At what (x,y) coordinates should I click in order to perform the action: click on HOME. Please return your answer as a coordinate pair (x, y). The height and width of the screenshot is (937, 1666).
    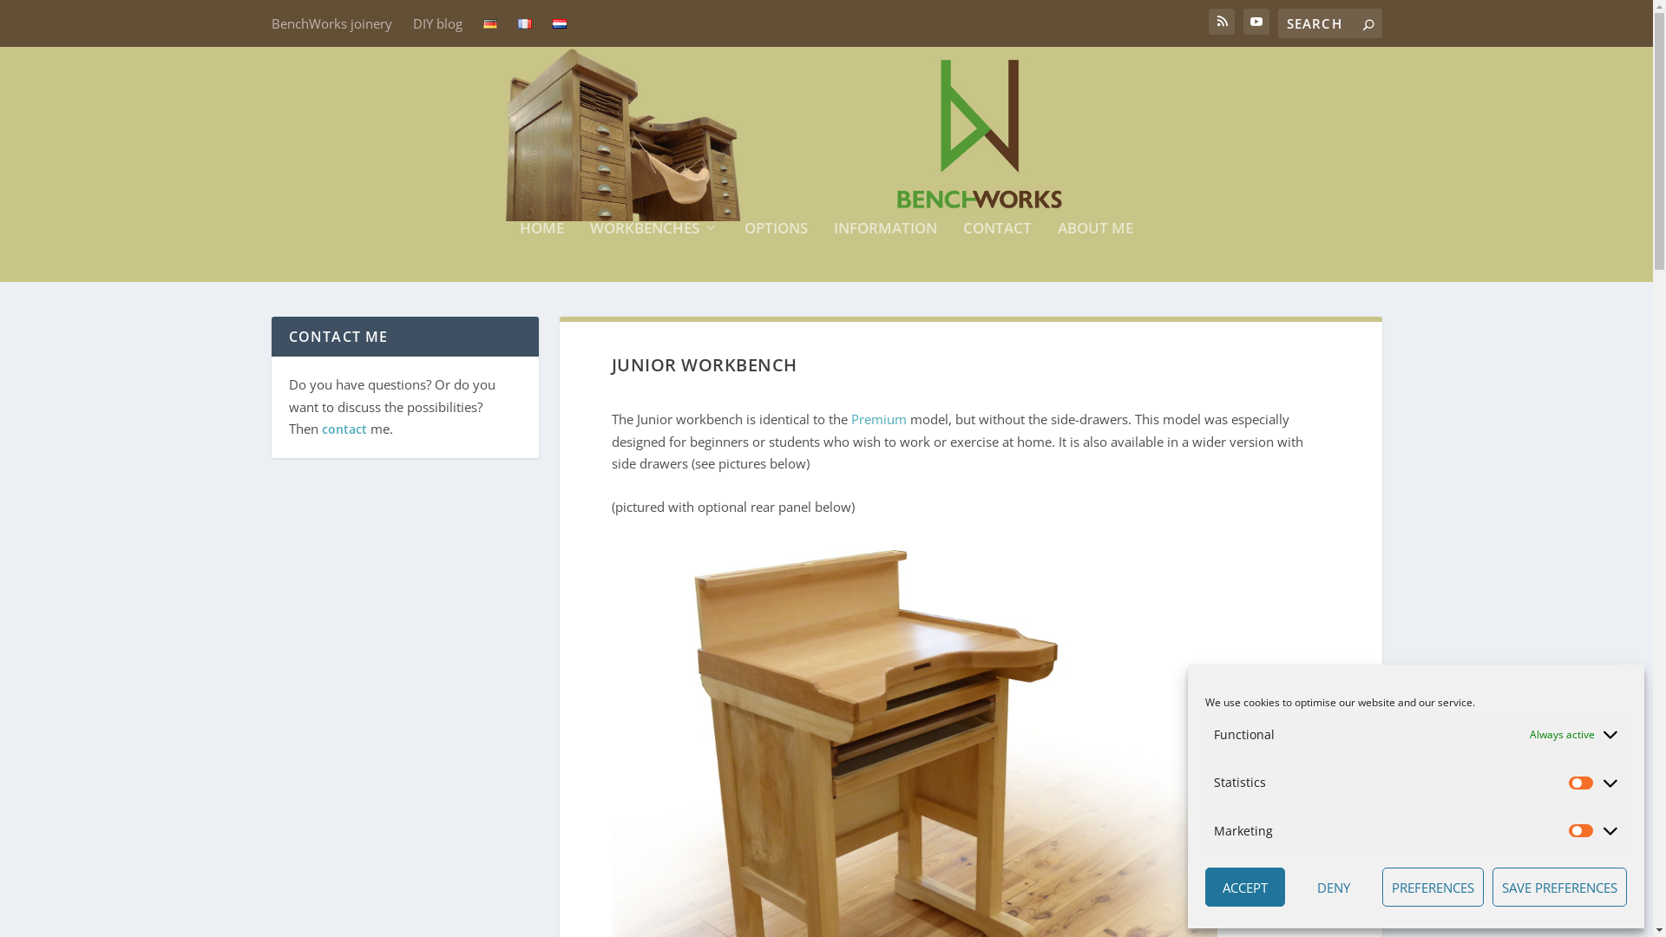
    Looking at the image, I should click on (541, 252).